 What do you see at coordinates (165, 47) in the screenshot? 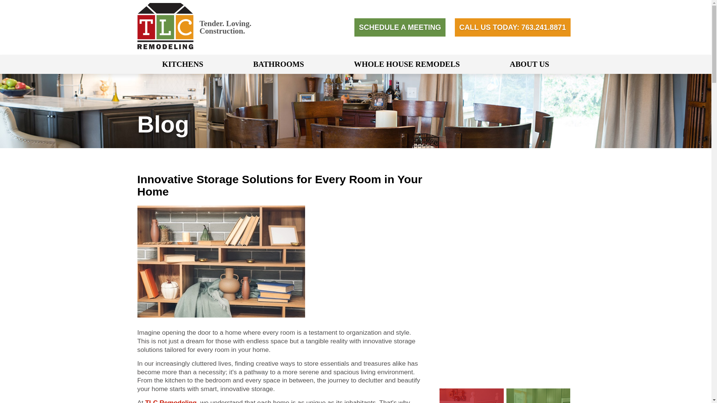
I see `TLC Remodeling` at bounding box center [165, 47].